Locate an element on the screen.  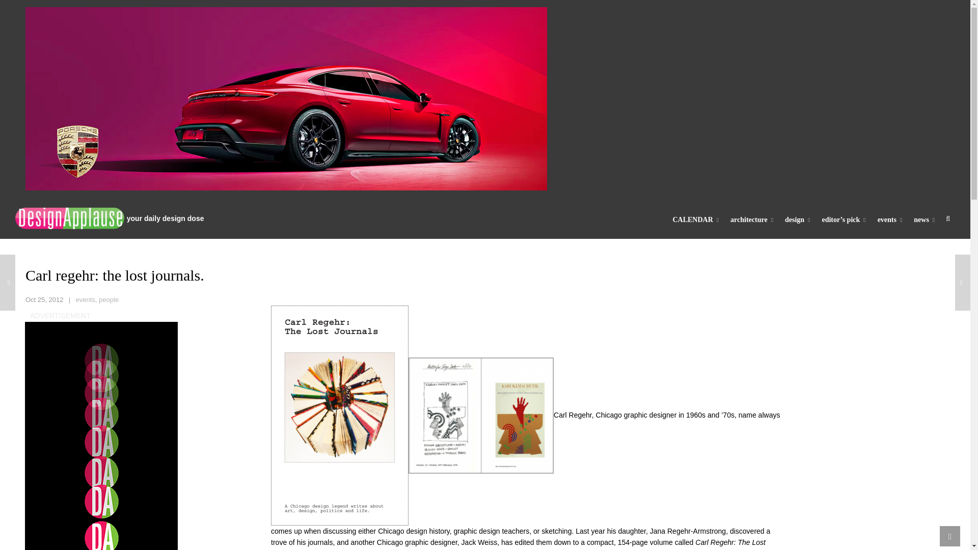
View all posts in events is located at coordinates (86, 299).